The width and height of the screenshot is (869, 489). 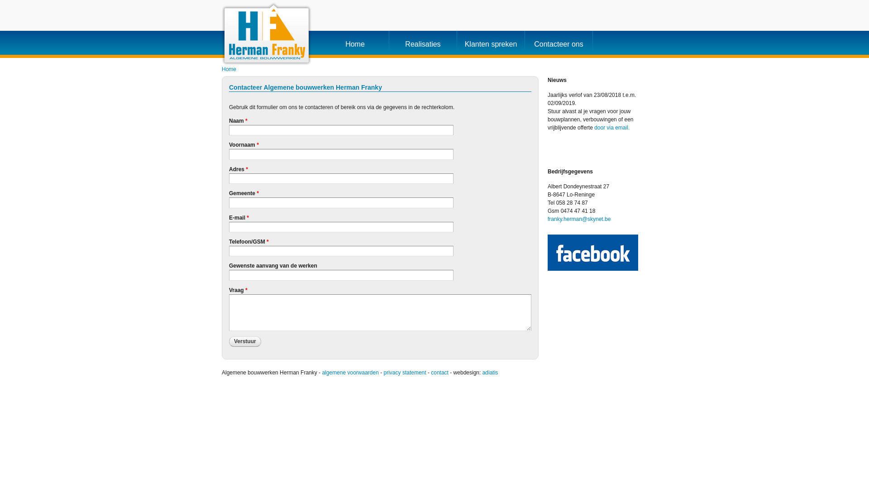 What do you see at coordinates (355, 43) in the screenshot?
I see `Home` at bounding box center [355, 43].